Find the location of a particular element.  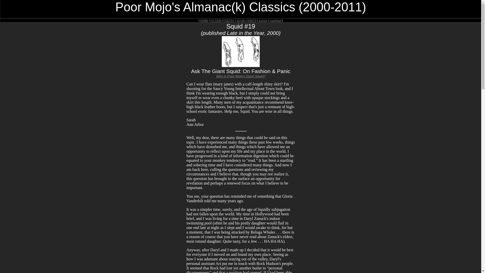

archive is located at coordinates (263, 20).